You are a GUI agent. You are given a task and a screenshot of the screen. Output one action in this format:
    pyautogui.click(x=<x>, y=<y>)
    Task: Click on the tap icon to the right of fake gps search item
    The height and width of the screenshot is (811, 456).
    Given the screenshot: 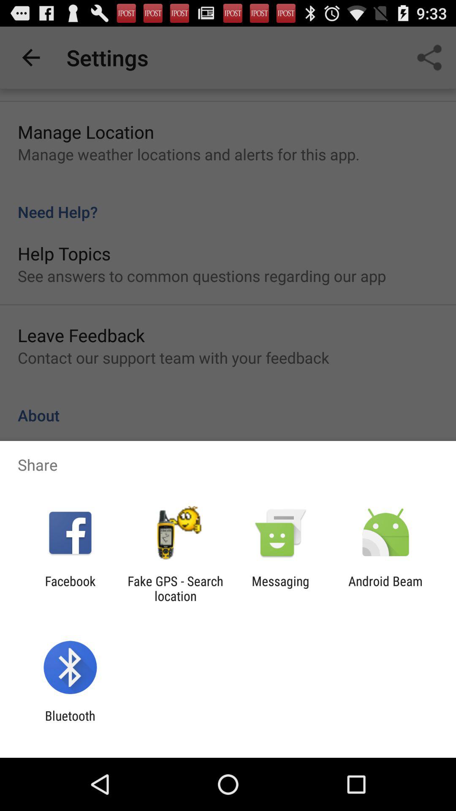 What is the action you would take?
    pyautogui.click(x=280, y=588)
    